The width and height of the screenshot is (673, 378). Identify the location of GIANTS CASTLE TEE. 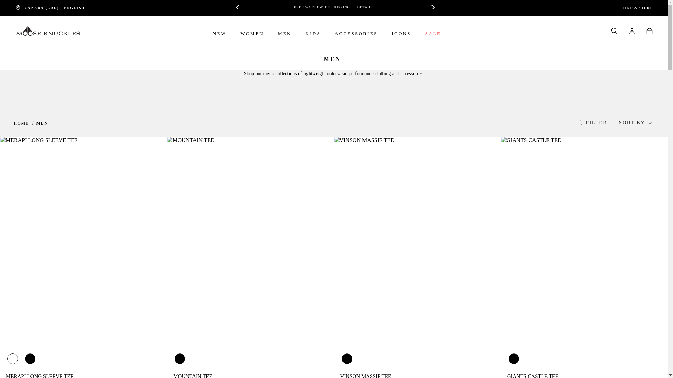
(533, 376).